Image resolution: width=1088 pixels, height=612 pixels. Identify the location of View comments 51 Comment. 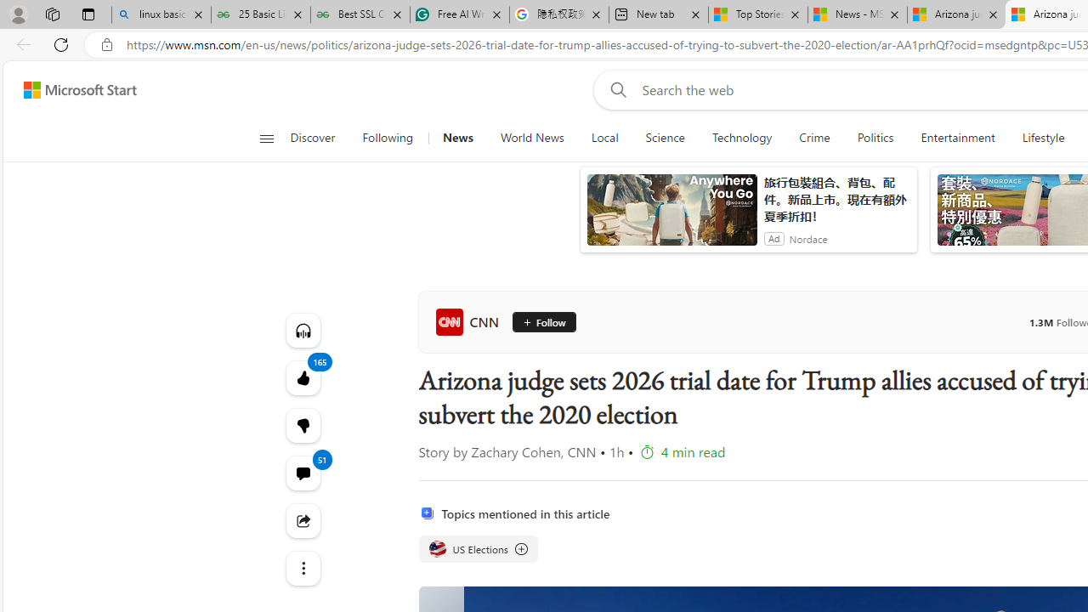
(303, 473).